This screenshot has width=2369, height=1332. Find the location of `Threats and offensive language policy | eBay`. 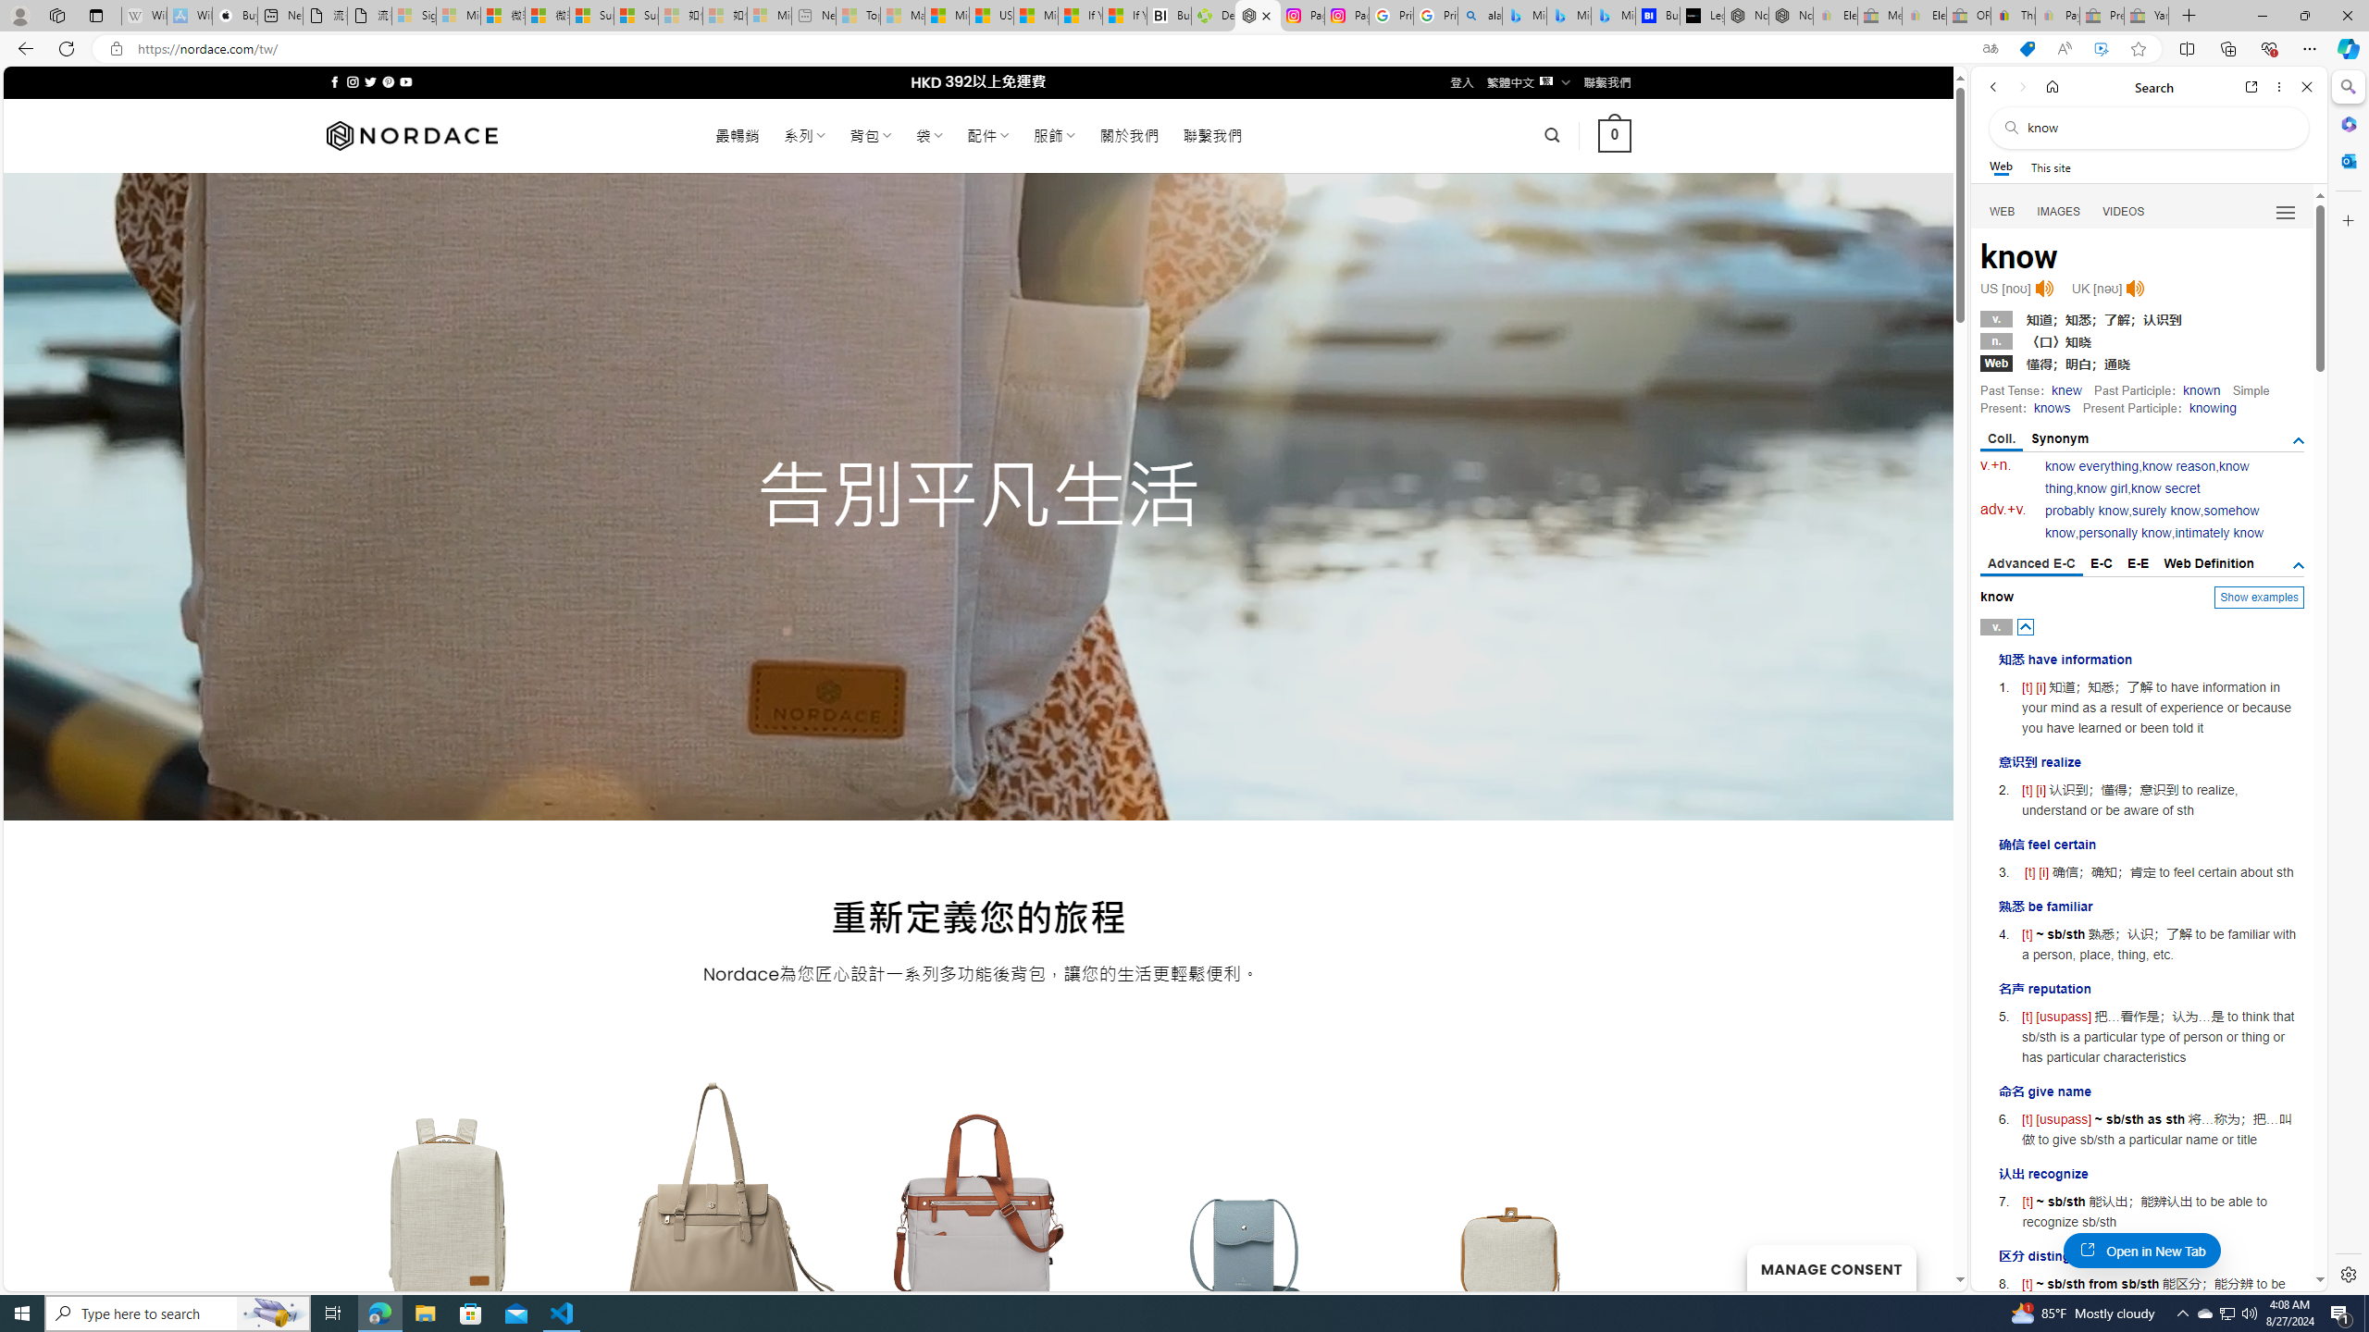

Threats and offensive language policy | eBay is located at coordinates (2012, 16).